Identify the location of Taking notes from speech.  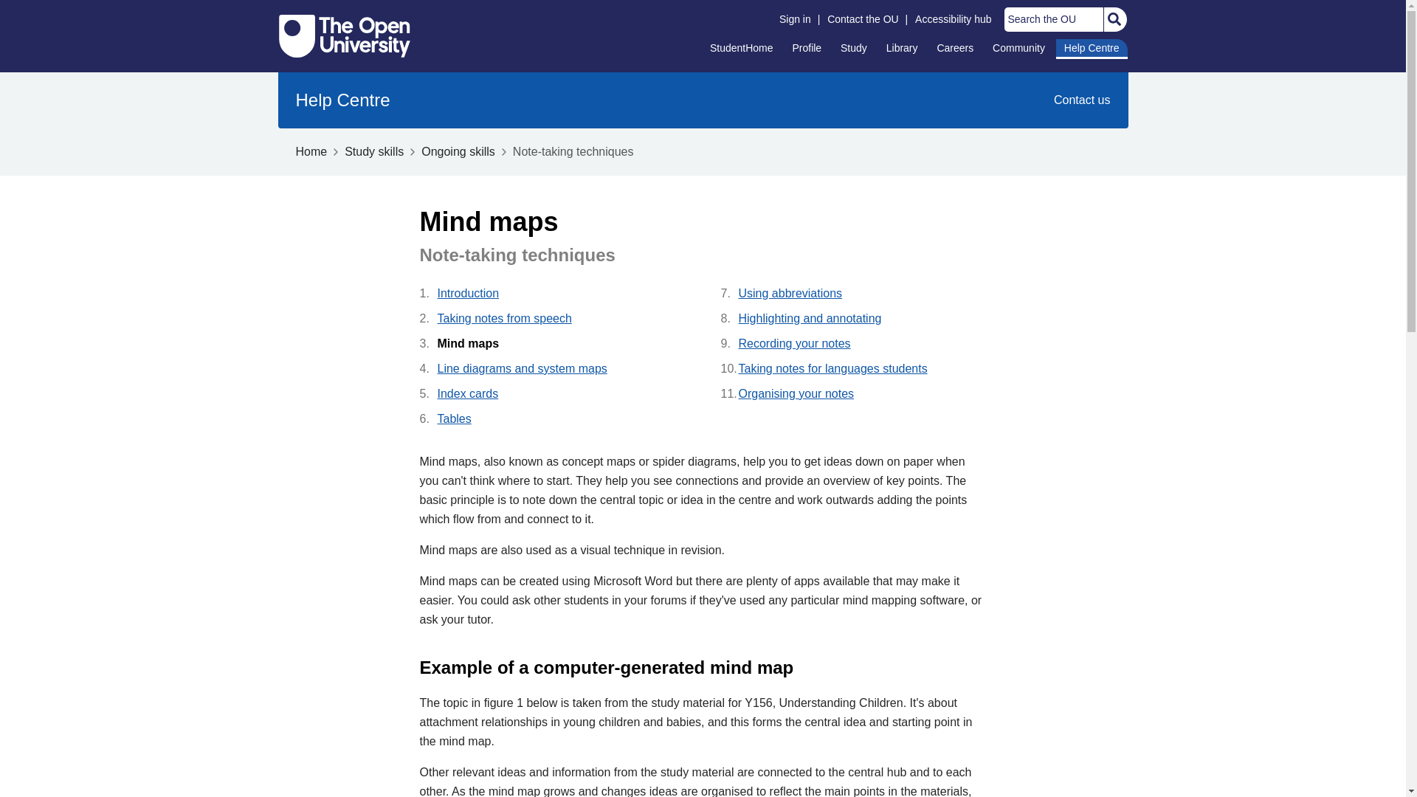
(560, 319).